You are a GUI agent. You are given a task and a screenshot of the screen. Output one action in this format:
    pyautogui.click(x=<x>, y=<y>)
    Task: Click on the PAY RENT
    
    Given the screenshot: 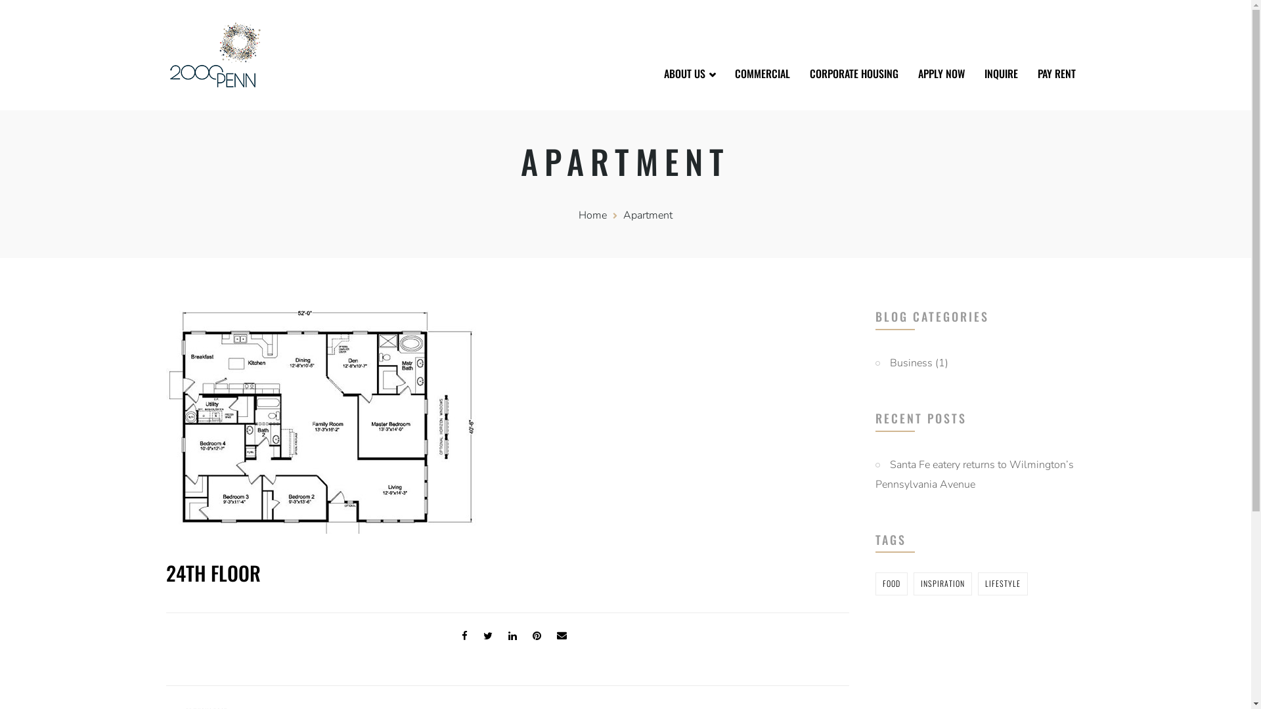 What is the action you would take?
    pyautogui.click(x=1056, y=74)
    